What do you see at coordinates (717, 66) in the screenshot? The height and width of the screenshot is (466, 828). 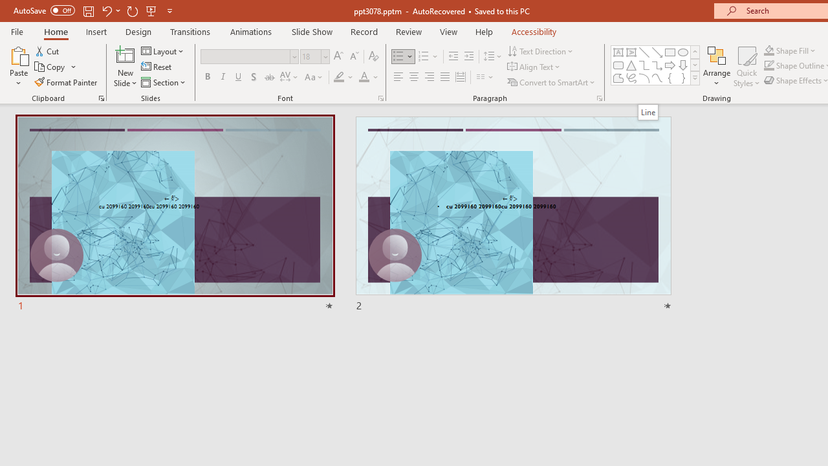 I see `Arrange` at bounding box center [717, 66].